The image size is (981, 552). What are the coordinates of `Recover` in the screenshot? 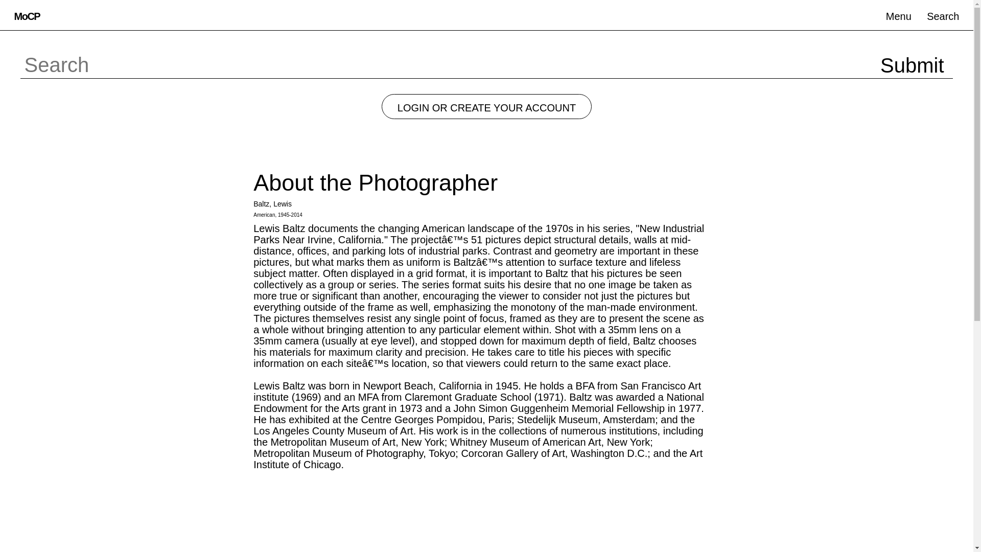 It's located at (51, 120).